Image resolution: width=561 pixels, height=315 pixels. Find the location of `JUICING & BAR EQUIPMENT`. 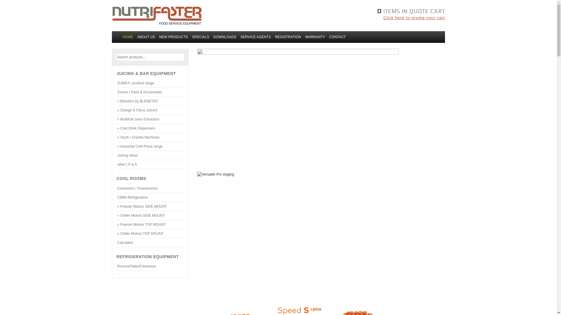

JUICING & BAR EQUIPMENT is located at coordinates (146, 73).